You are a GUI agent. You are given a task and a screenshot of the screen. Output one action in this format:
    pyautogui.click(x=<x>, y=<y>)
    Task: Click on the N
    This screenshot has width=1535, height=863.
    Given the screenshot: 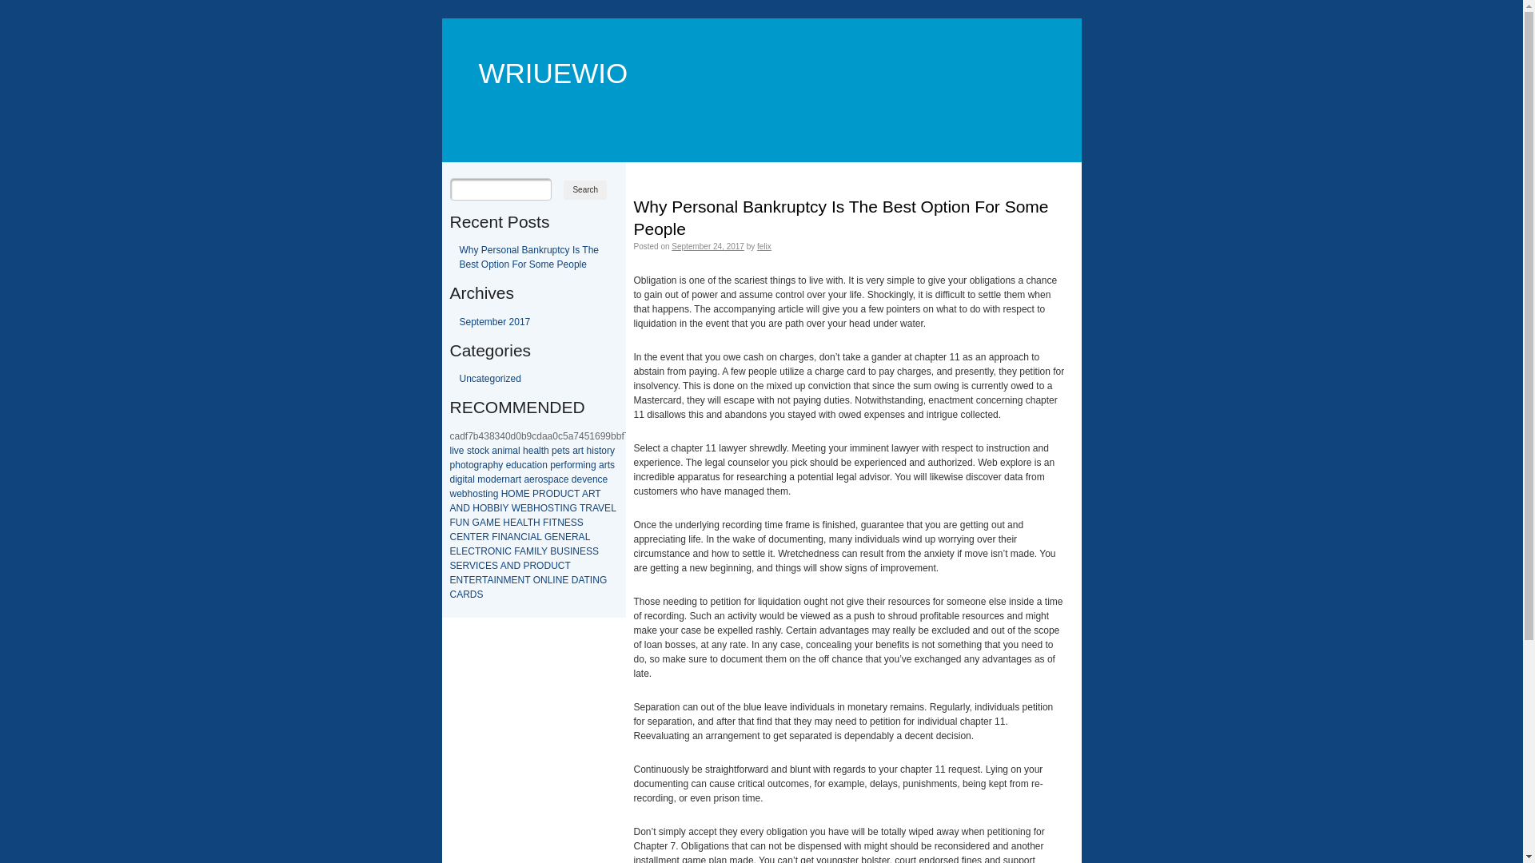 What is the action you would take?
    pyautogui.click(x=499, y=551)
    